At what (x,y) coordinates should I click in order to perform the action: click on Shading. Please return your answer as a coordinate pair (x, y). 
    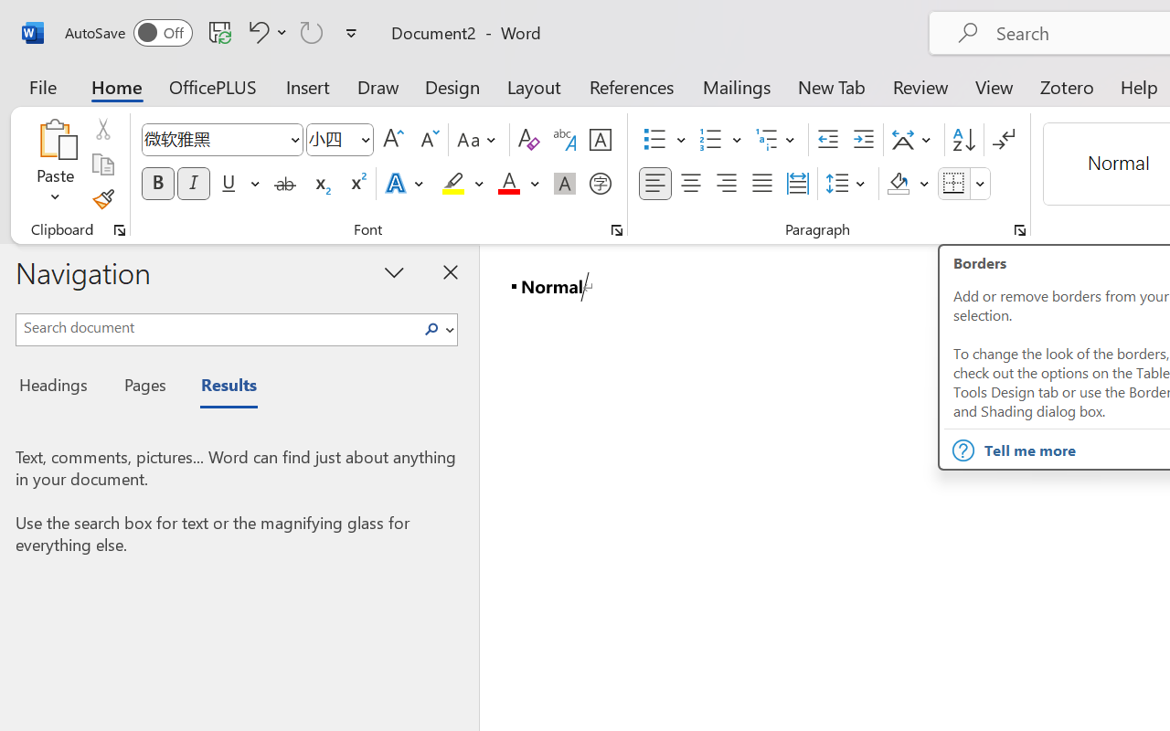
    Looking at the image, I should click on (909, 184).